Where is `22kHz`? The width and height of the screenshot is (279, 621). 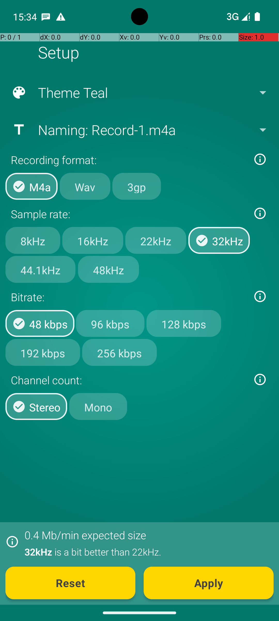 22kHz is located at coordinates (156, 240).